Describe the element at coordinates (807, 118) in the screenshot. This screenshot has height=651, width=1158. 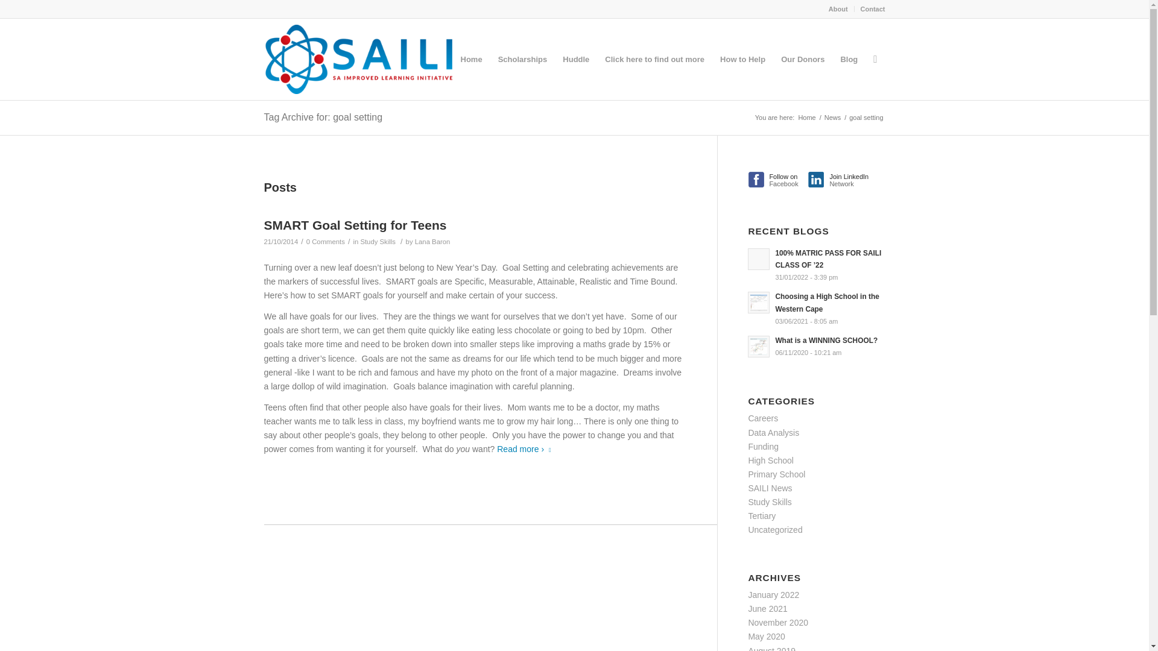
I see `Home` at that location.